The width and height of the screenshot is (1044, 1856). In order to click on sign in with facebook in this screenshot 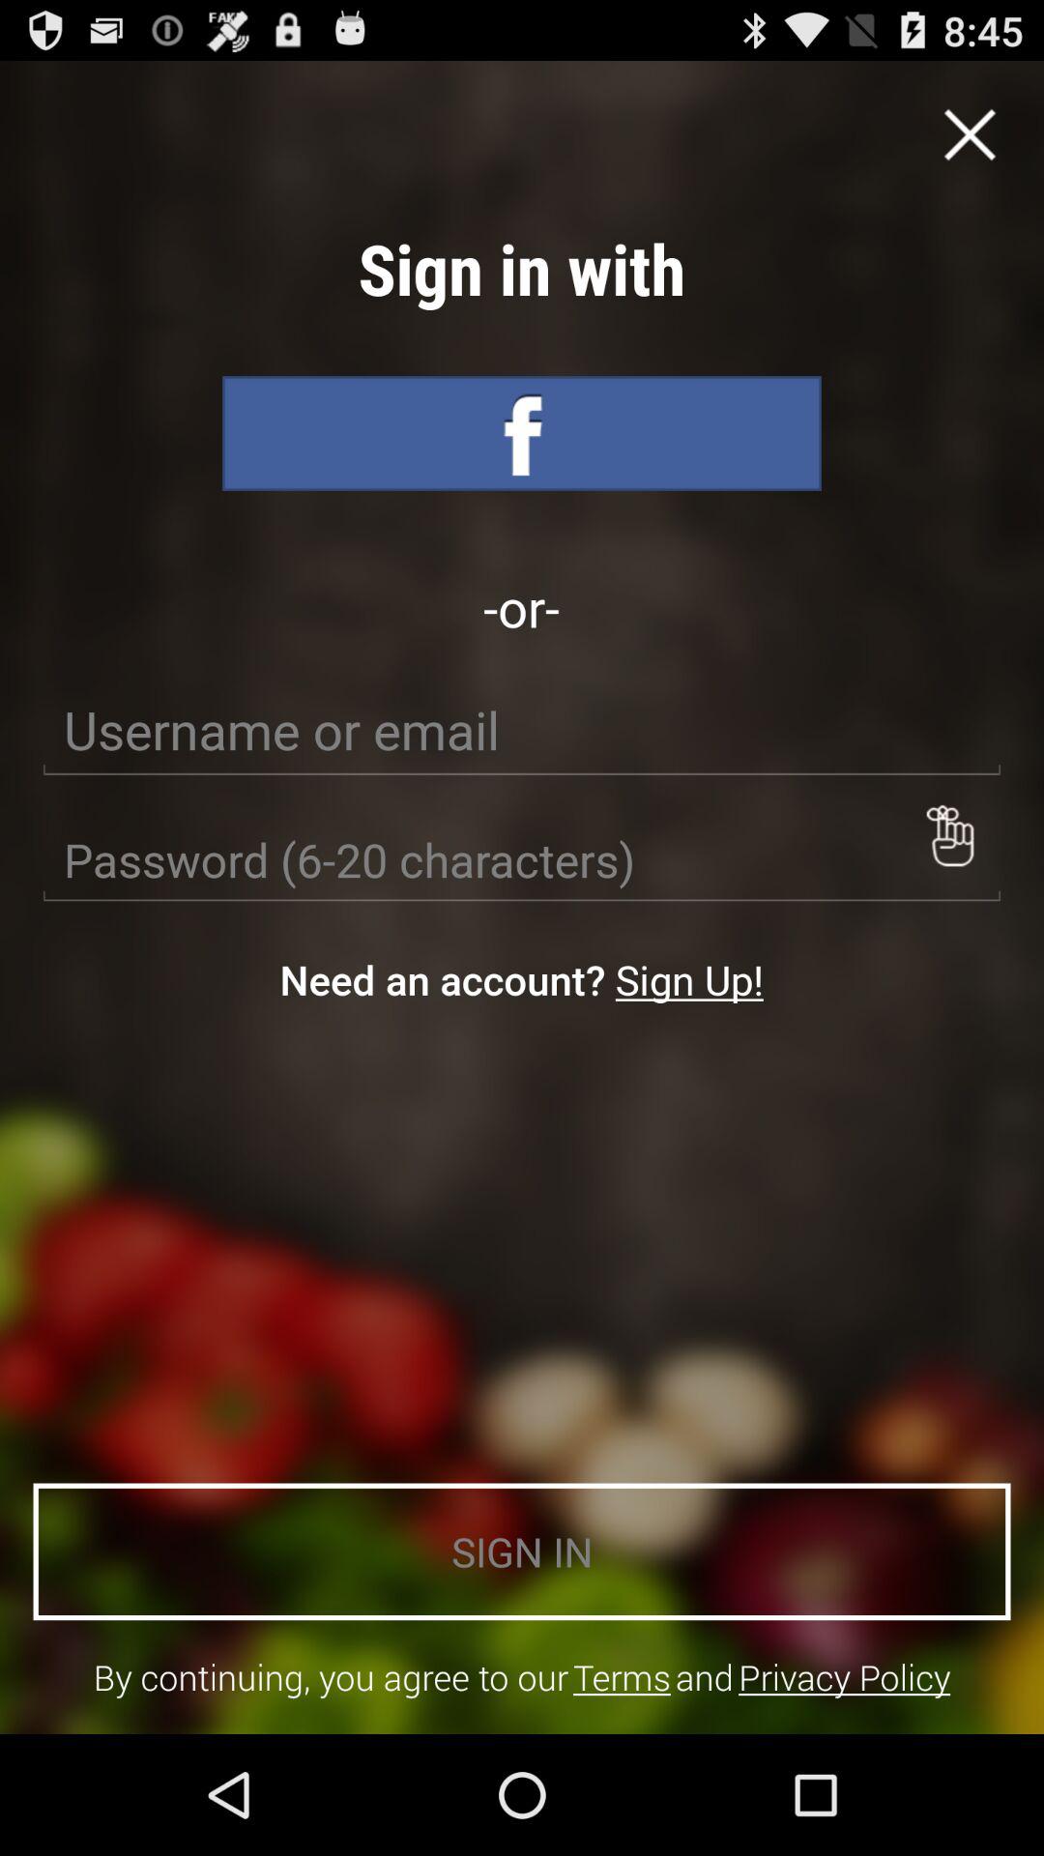, I will do `click(522, 433)`.